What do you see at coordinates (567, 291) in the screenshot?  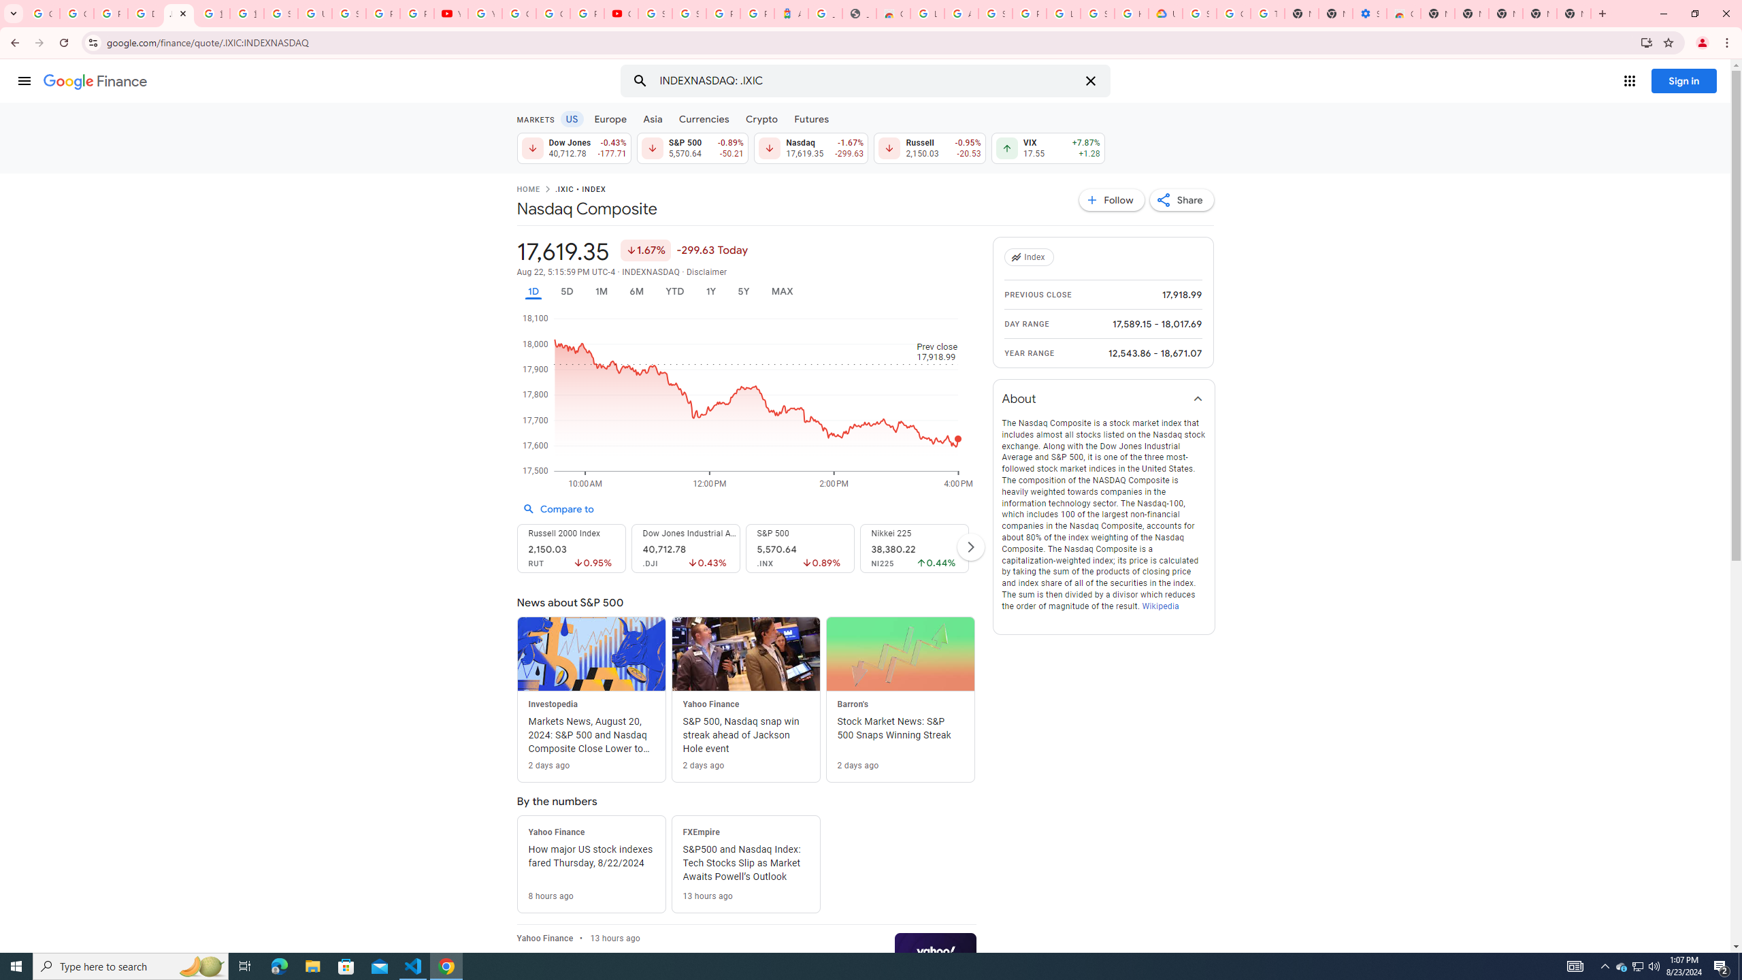 I see `5D` at bounding box center [567, 291].